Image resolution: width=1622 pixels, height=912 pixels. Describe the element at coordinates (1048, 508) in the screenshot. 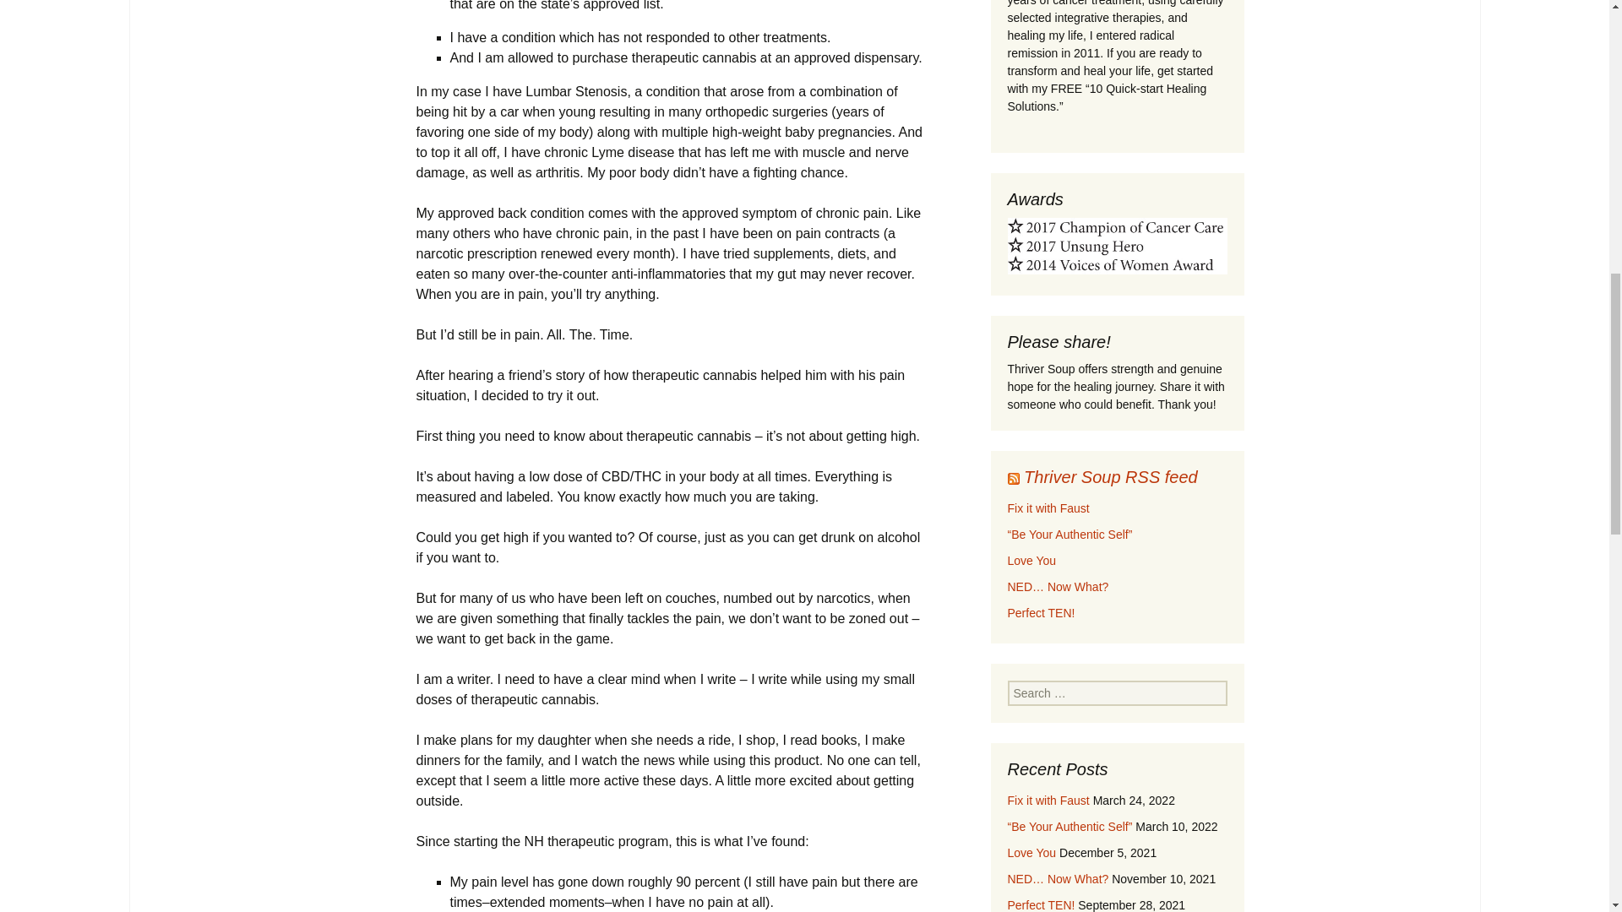

I see `Fix it with Faust` at that location.